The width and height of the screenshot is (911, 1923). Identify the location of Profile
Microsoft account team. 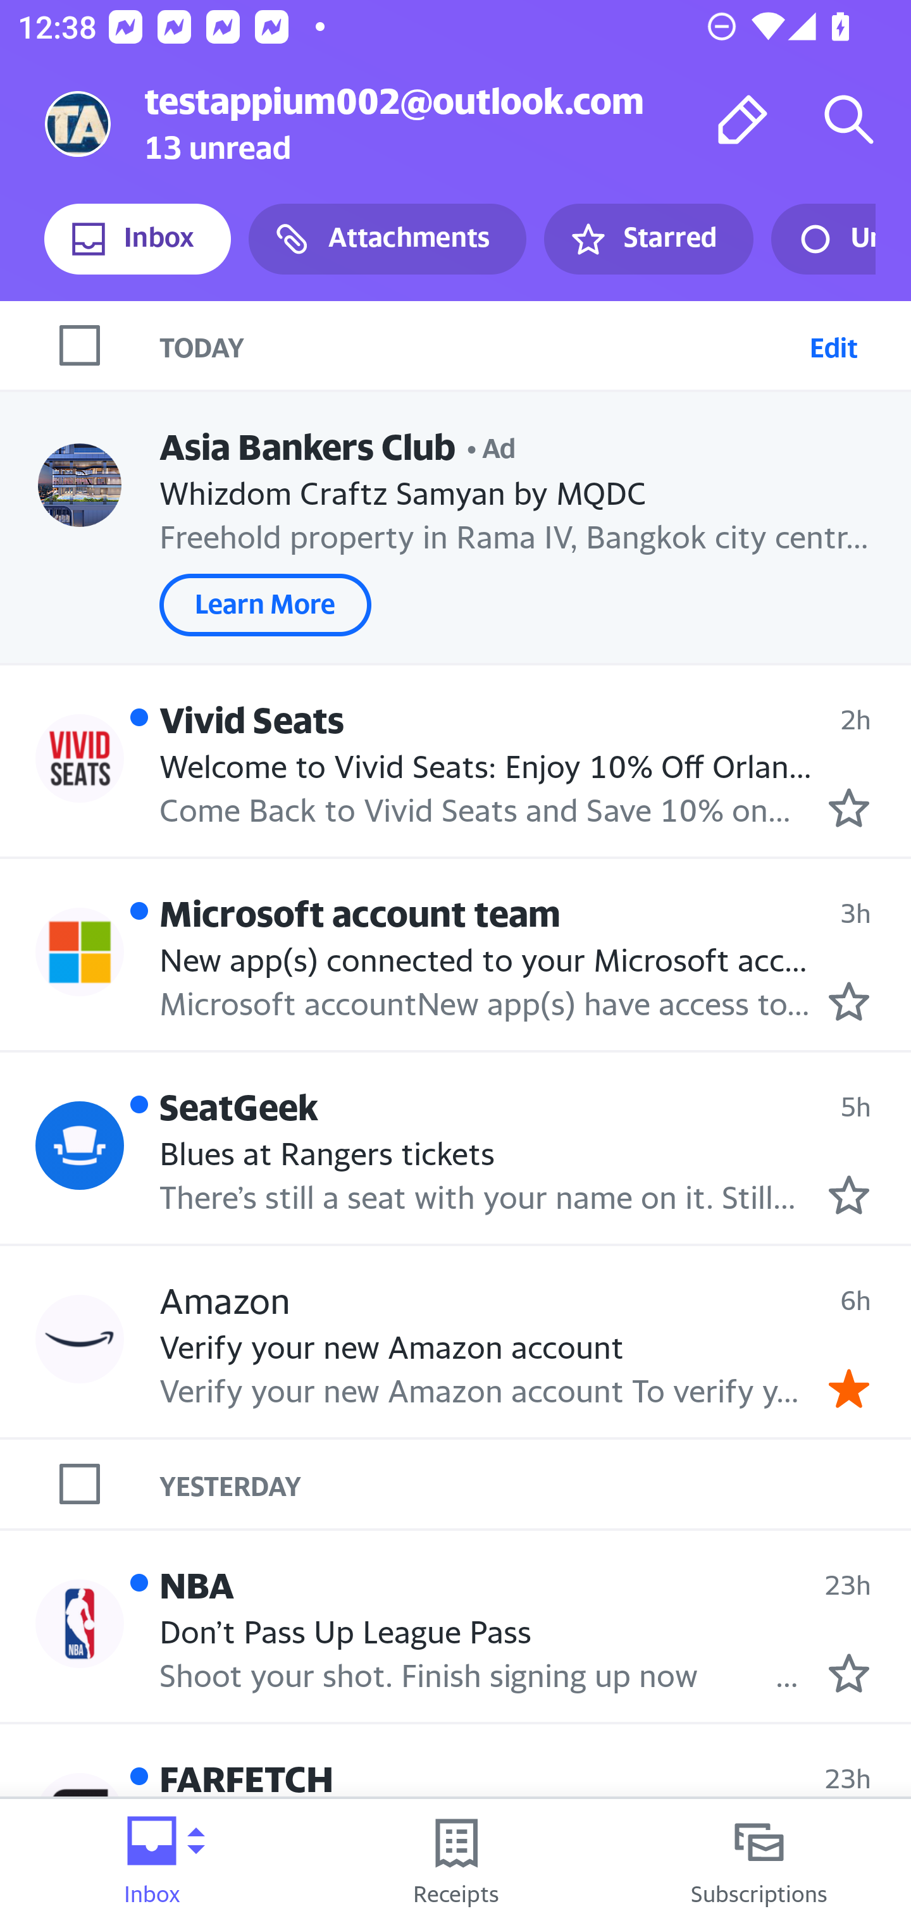
(80, 951).